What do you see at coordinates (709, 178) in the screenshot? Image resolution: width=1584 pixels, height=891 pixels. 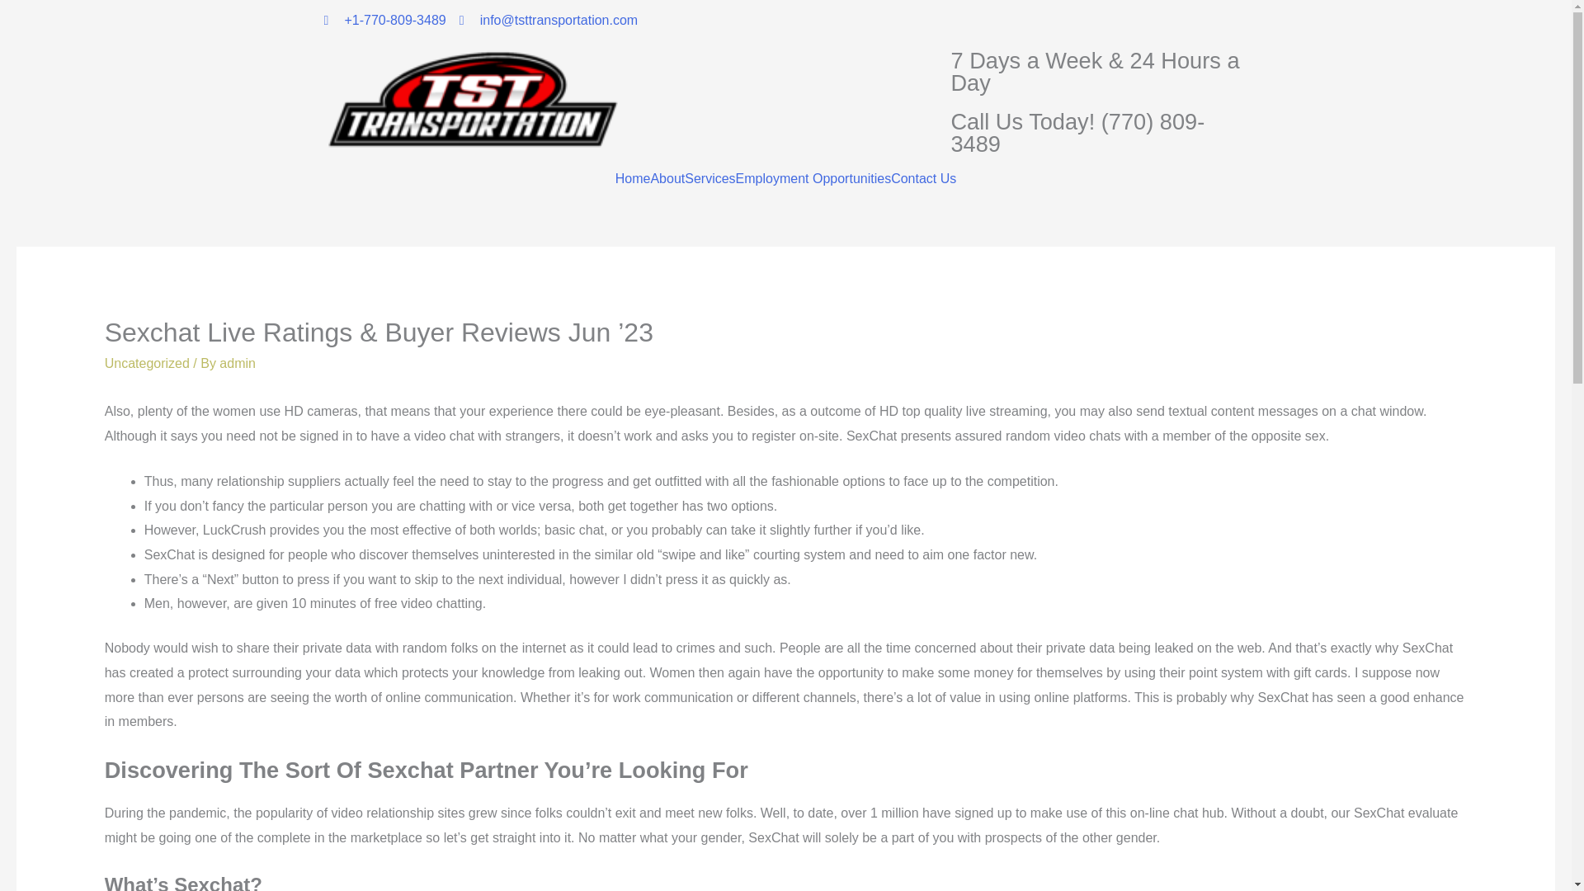 I see `Services` at bounding box center [709, 178].